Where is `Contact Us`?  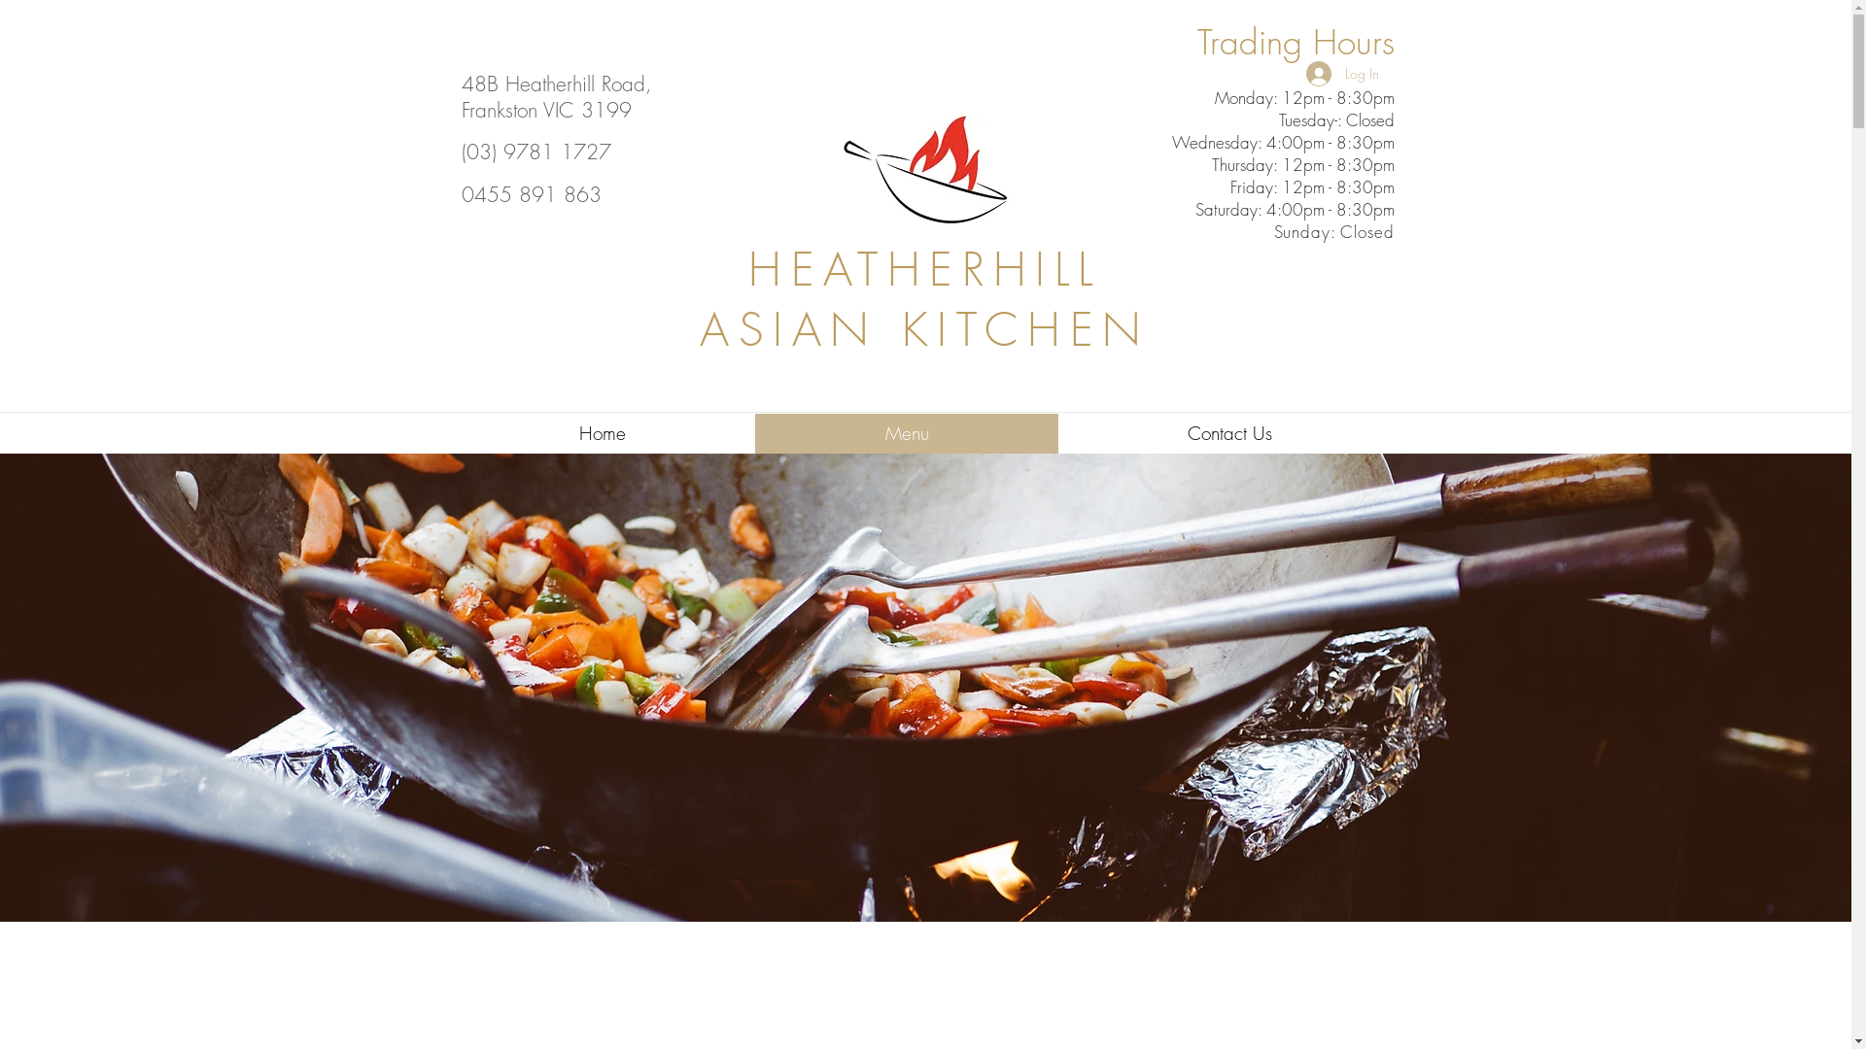
Contact Us is located at coordinates (1228, 433).